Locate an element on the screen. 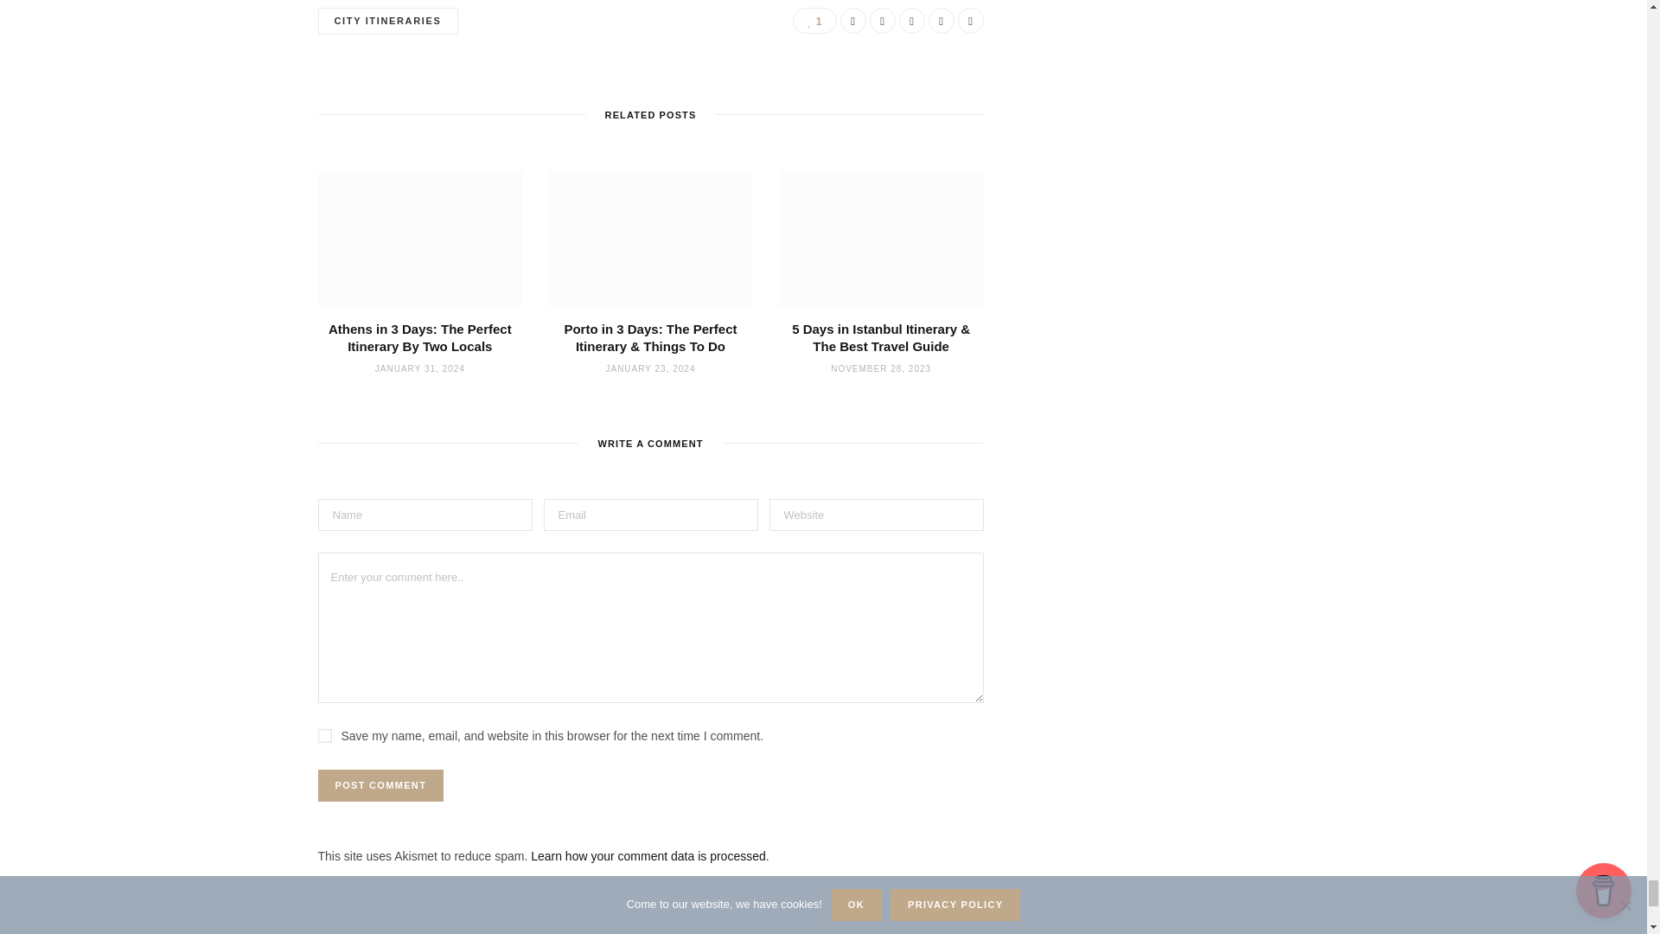 This screenshot has height=934, width=1660. Facebook is located at coordinates (852, 20).